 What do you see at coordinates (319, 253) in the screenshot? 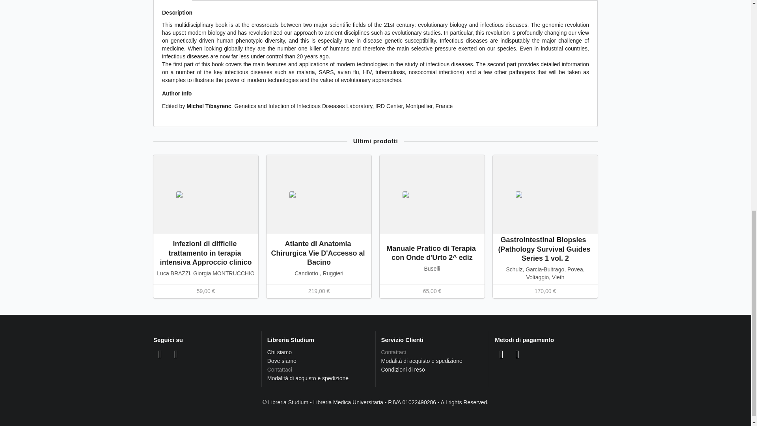
I see `Atlante di Anatomia Chirurgica Vie D'Accesso al Bacino` at bounding box center [319, 253].